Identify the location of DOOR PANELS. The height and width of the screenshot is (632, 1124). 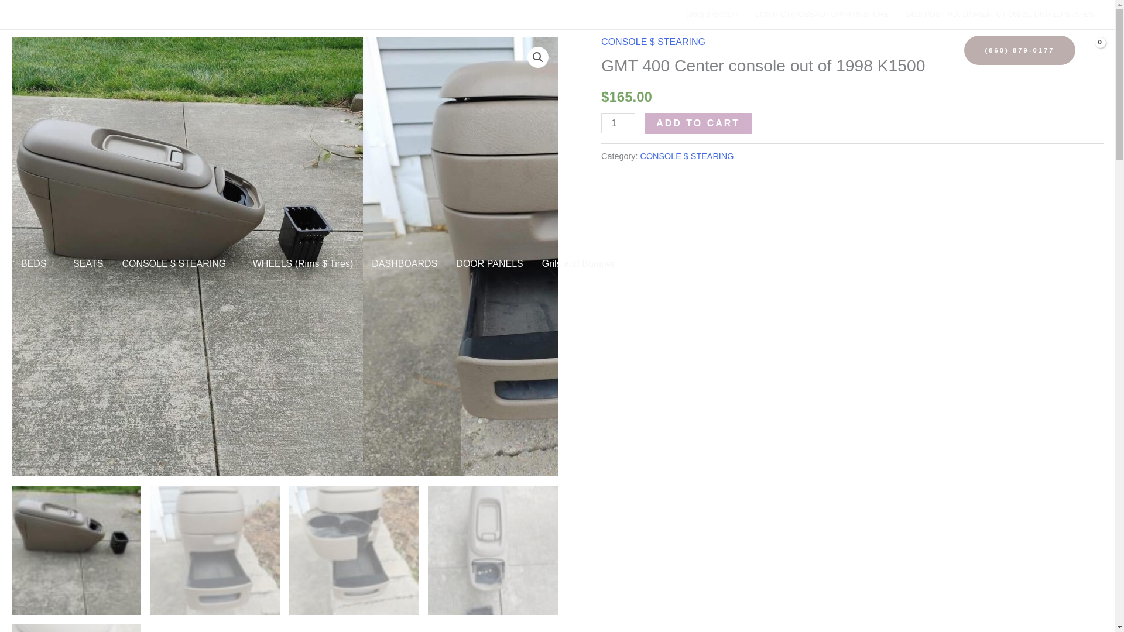
(489, 263).